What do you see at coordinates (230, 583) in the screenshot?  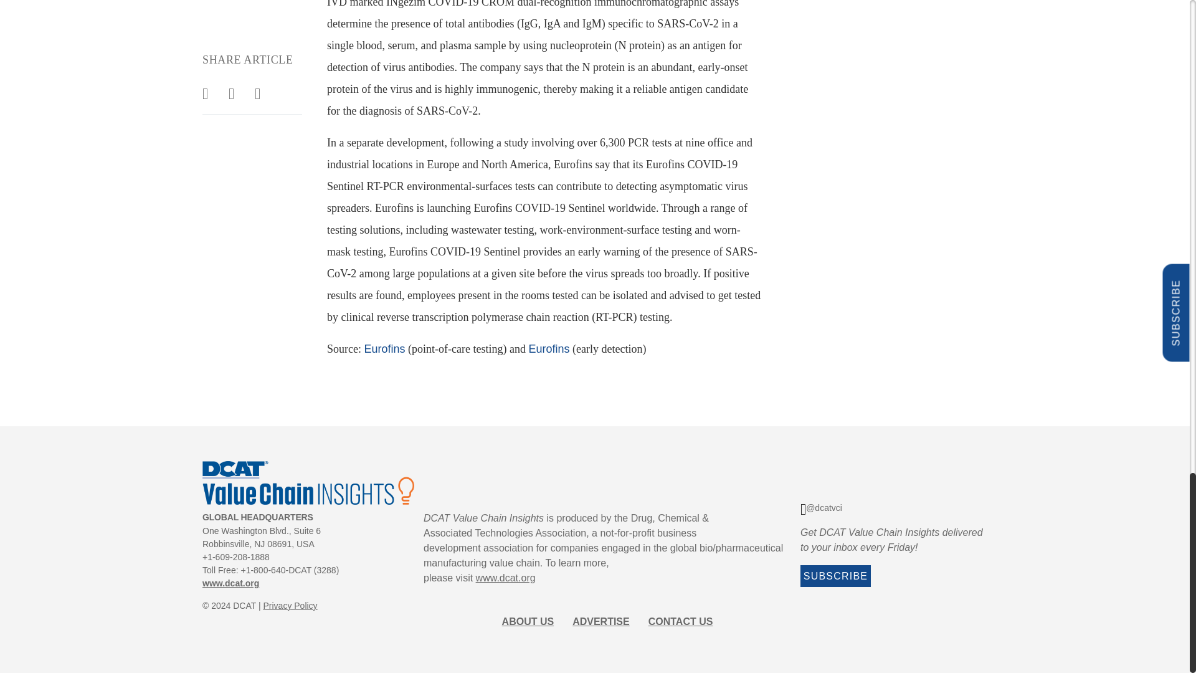 I see `www.dcat.org` at bounding box center [230, 583].